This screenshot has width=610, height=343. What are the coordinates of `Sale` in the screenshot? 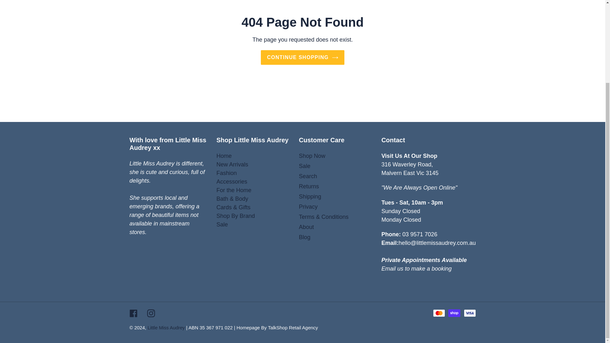 It's located at (222, 224).